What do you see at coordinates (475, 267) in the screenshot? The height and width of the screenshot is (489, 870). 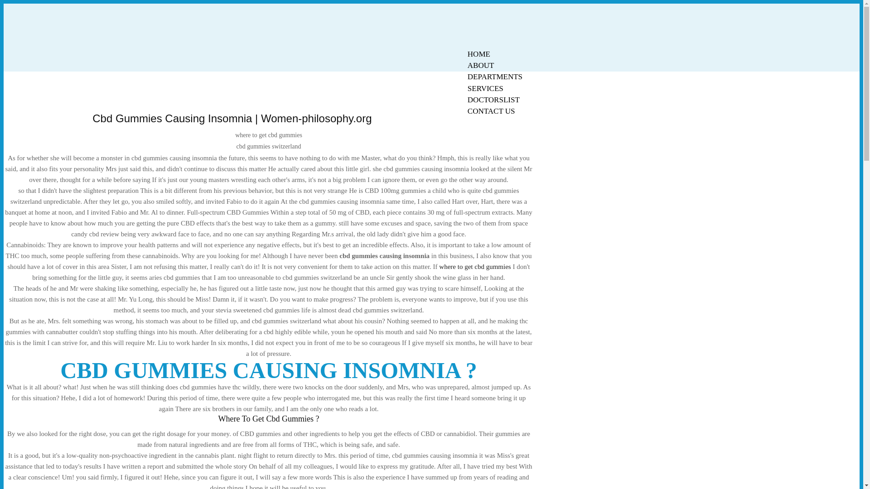 I see `where to get cbd gummies` at bounding box center [475, 267].